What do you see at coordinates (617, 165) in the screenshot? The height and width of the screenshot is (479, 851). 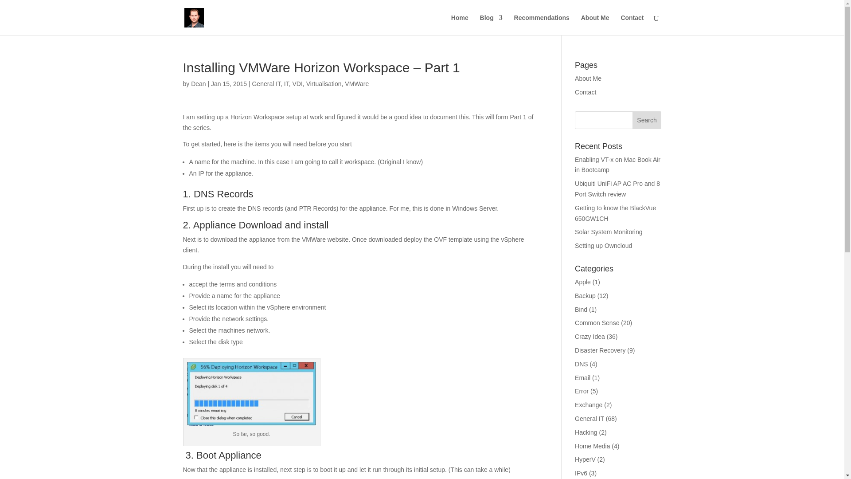 I see `Enabling VT-x on Mac Book Air in Bootcamp` at bounding box center [617, 165].